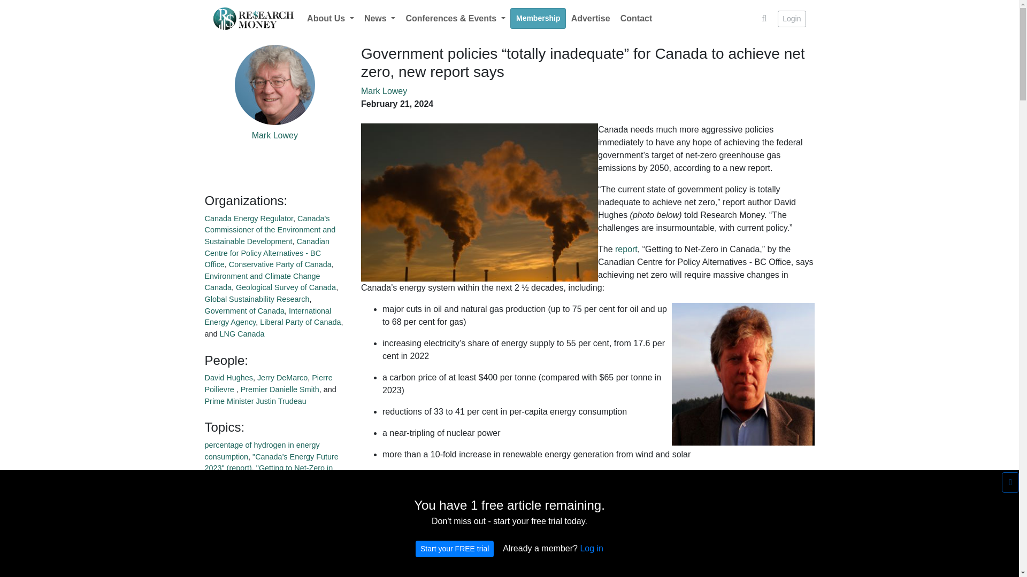  What do you see at coordinates (262, 282) in the screenshot?
I see `Environment and Climate Change Canada` at bounding box center [262, 282].